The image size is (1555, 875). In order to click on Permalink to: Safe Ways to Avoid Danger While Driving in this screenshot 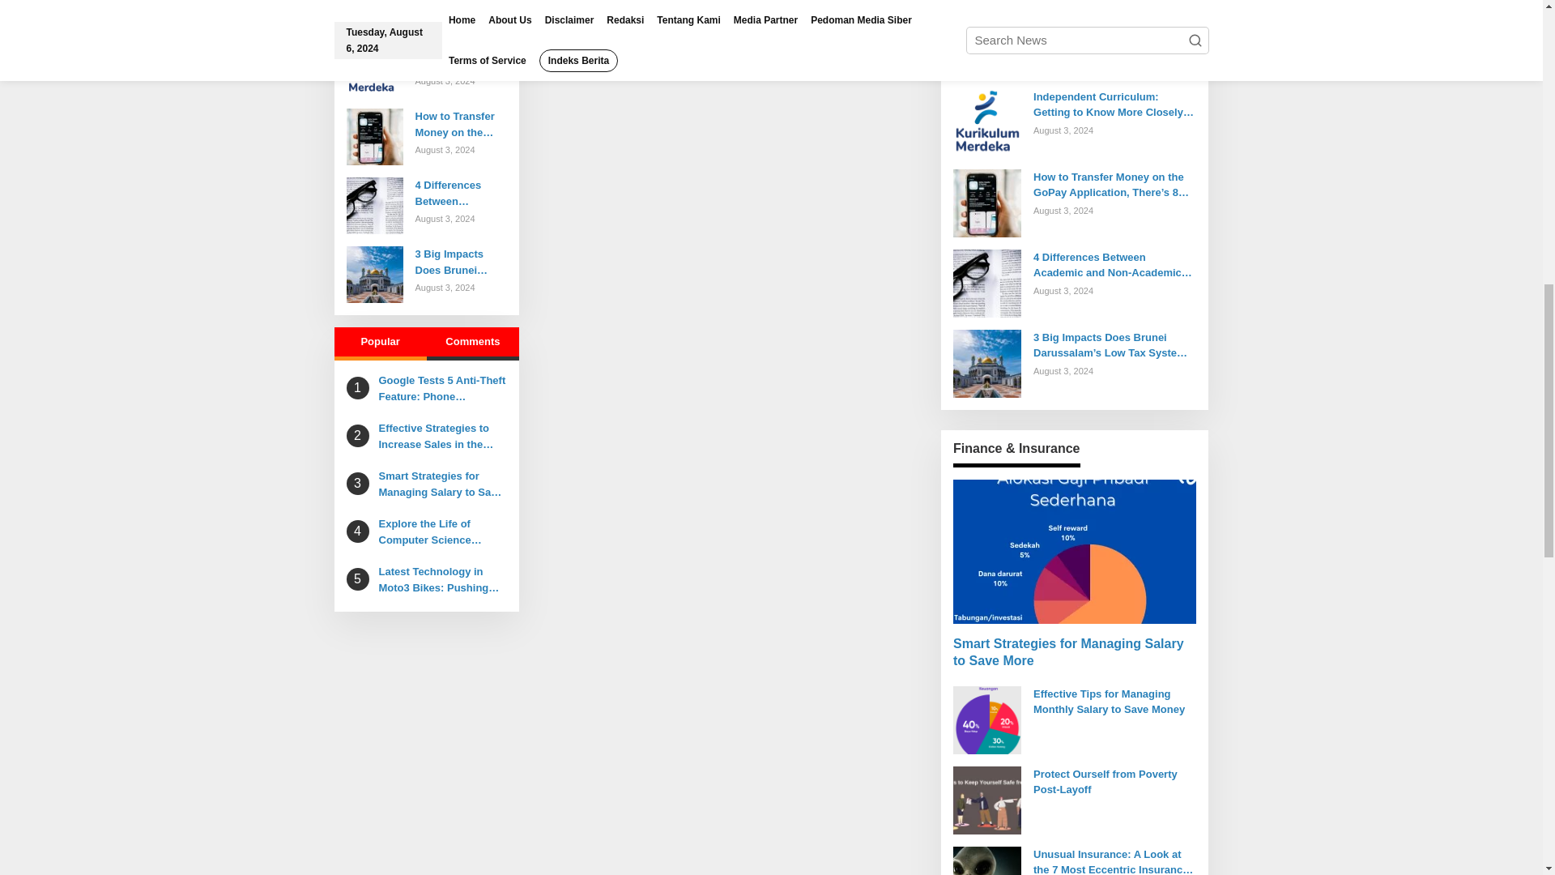, I will do `click(428, 3)`.